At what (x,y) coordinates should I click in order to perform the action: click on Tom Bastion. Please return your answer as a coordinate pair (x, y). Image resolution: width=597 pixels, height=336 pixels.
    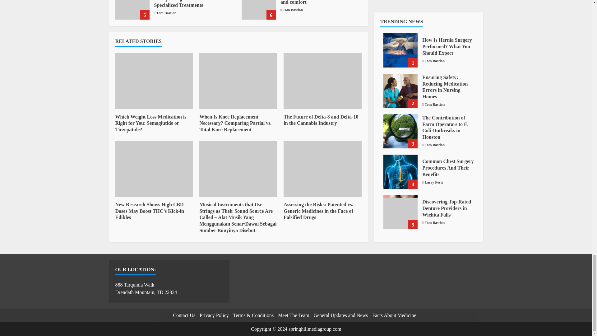
    Looking at the image, I should click on (167, 13).